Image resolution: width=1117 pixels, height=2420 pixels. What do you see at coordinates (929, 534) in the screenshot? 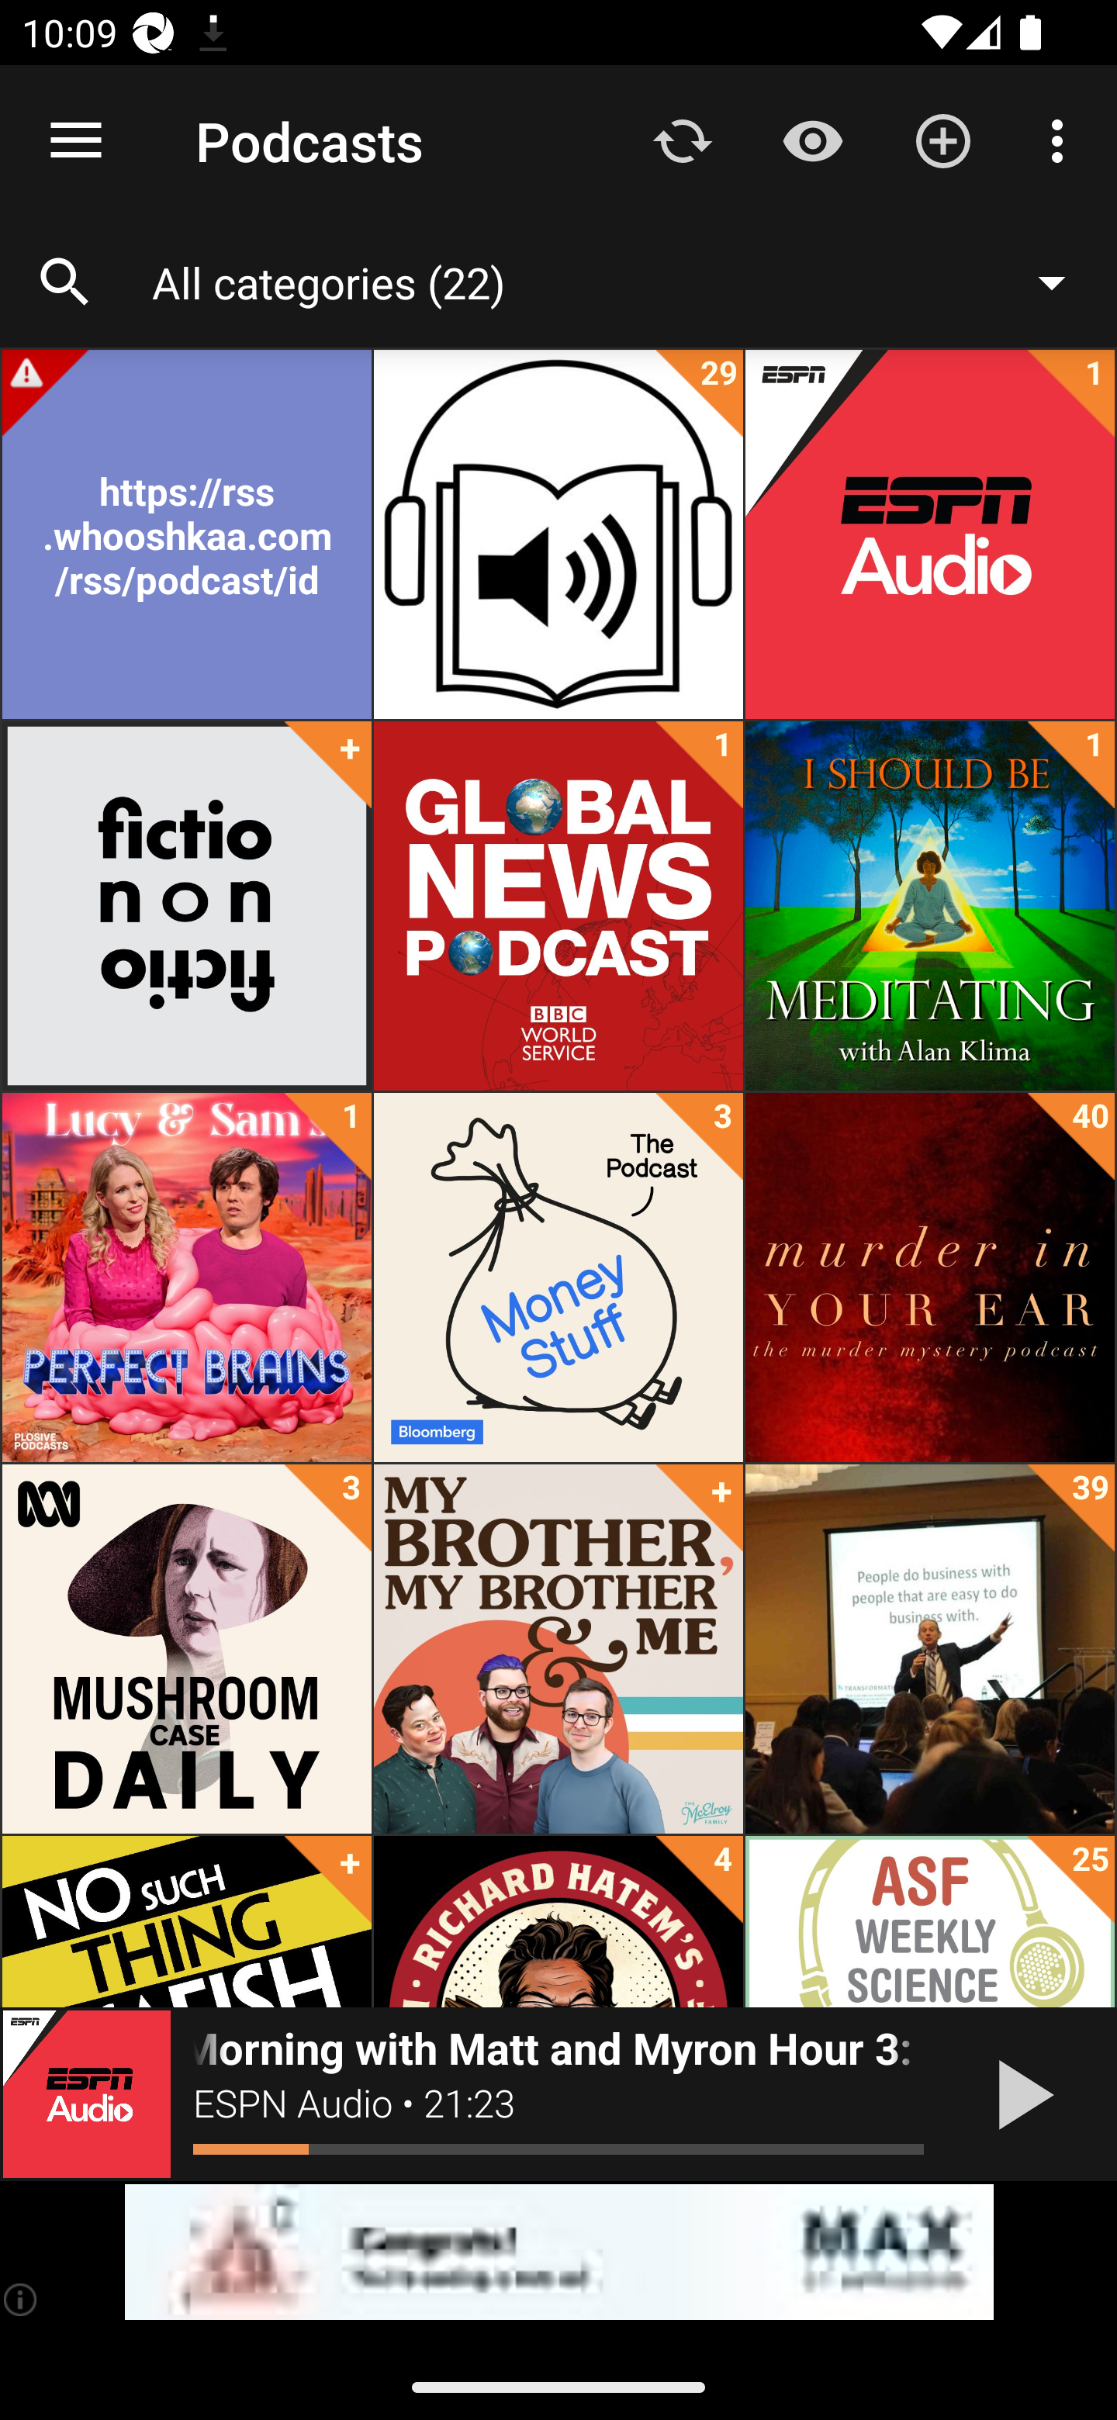
I see `ESPN Audio 1` at bounding box center [929, 534].